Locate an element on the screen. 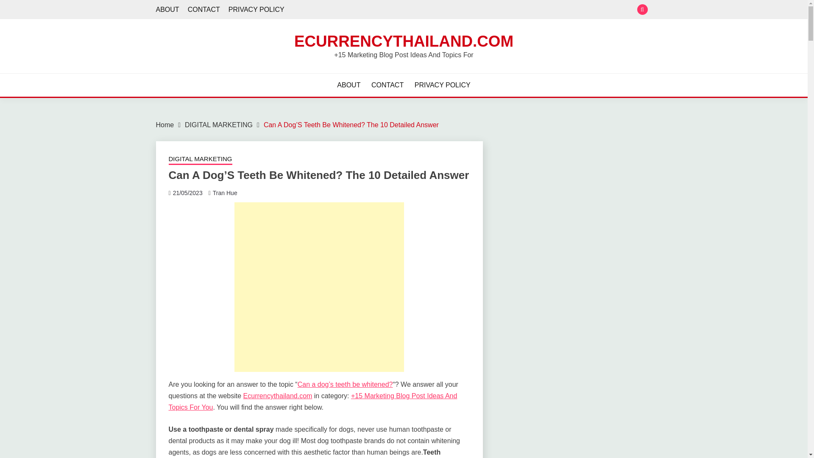 Image resolution: width=814 pixels, height=458 pixels. DIGITAL MARKETING is located at coordinates (218, 125).